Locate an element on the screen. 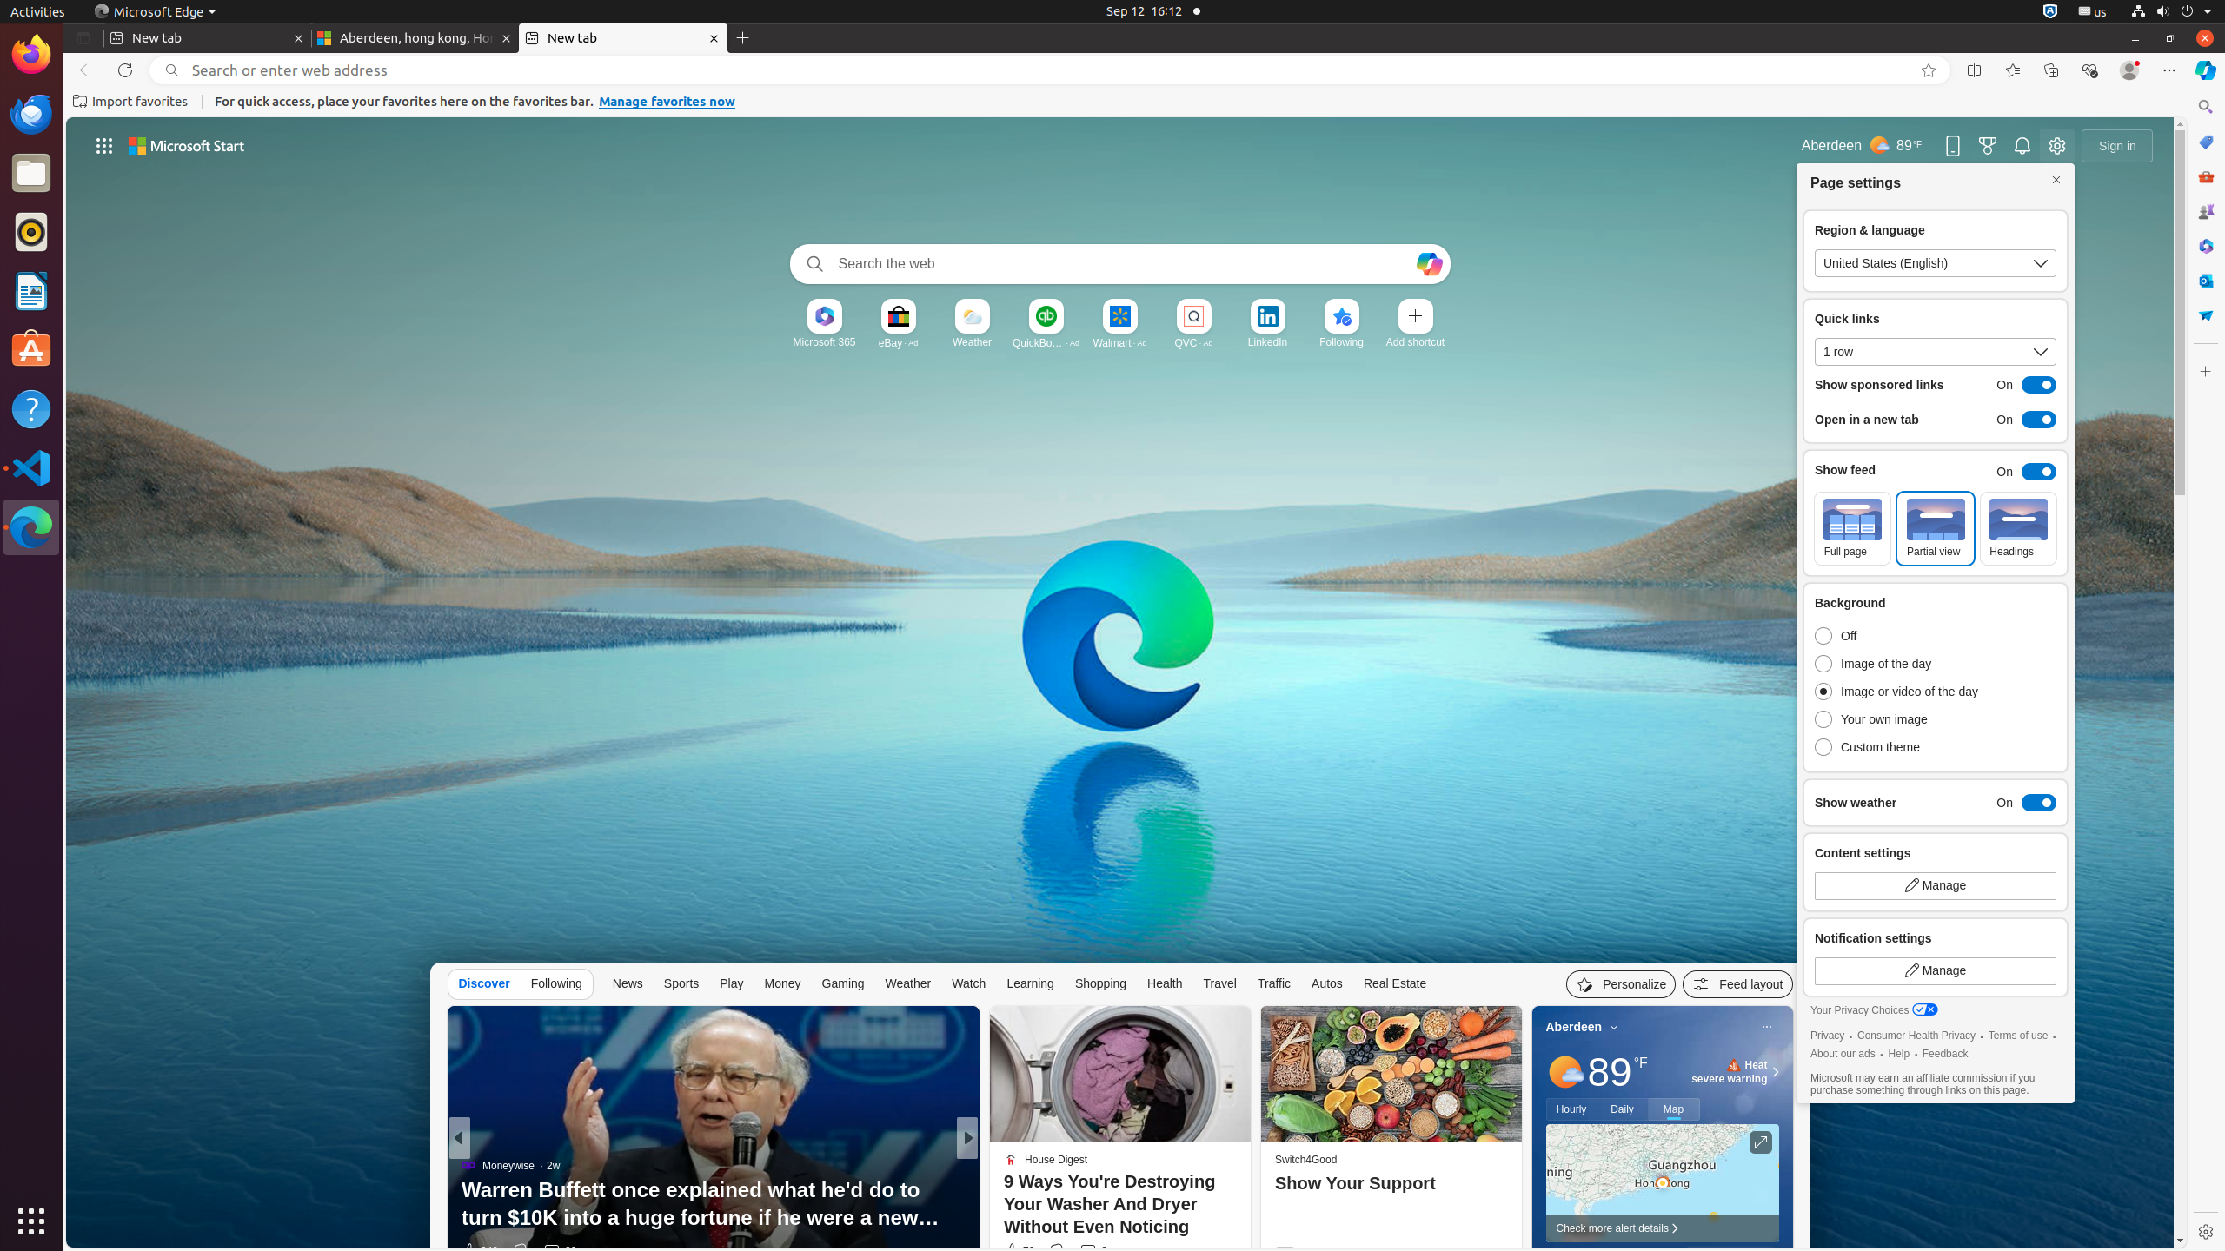 Image resolution: width=2225 pixels, height=1251 pixels. Microsoft start is located at coordinates (186, 146).